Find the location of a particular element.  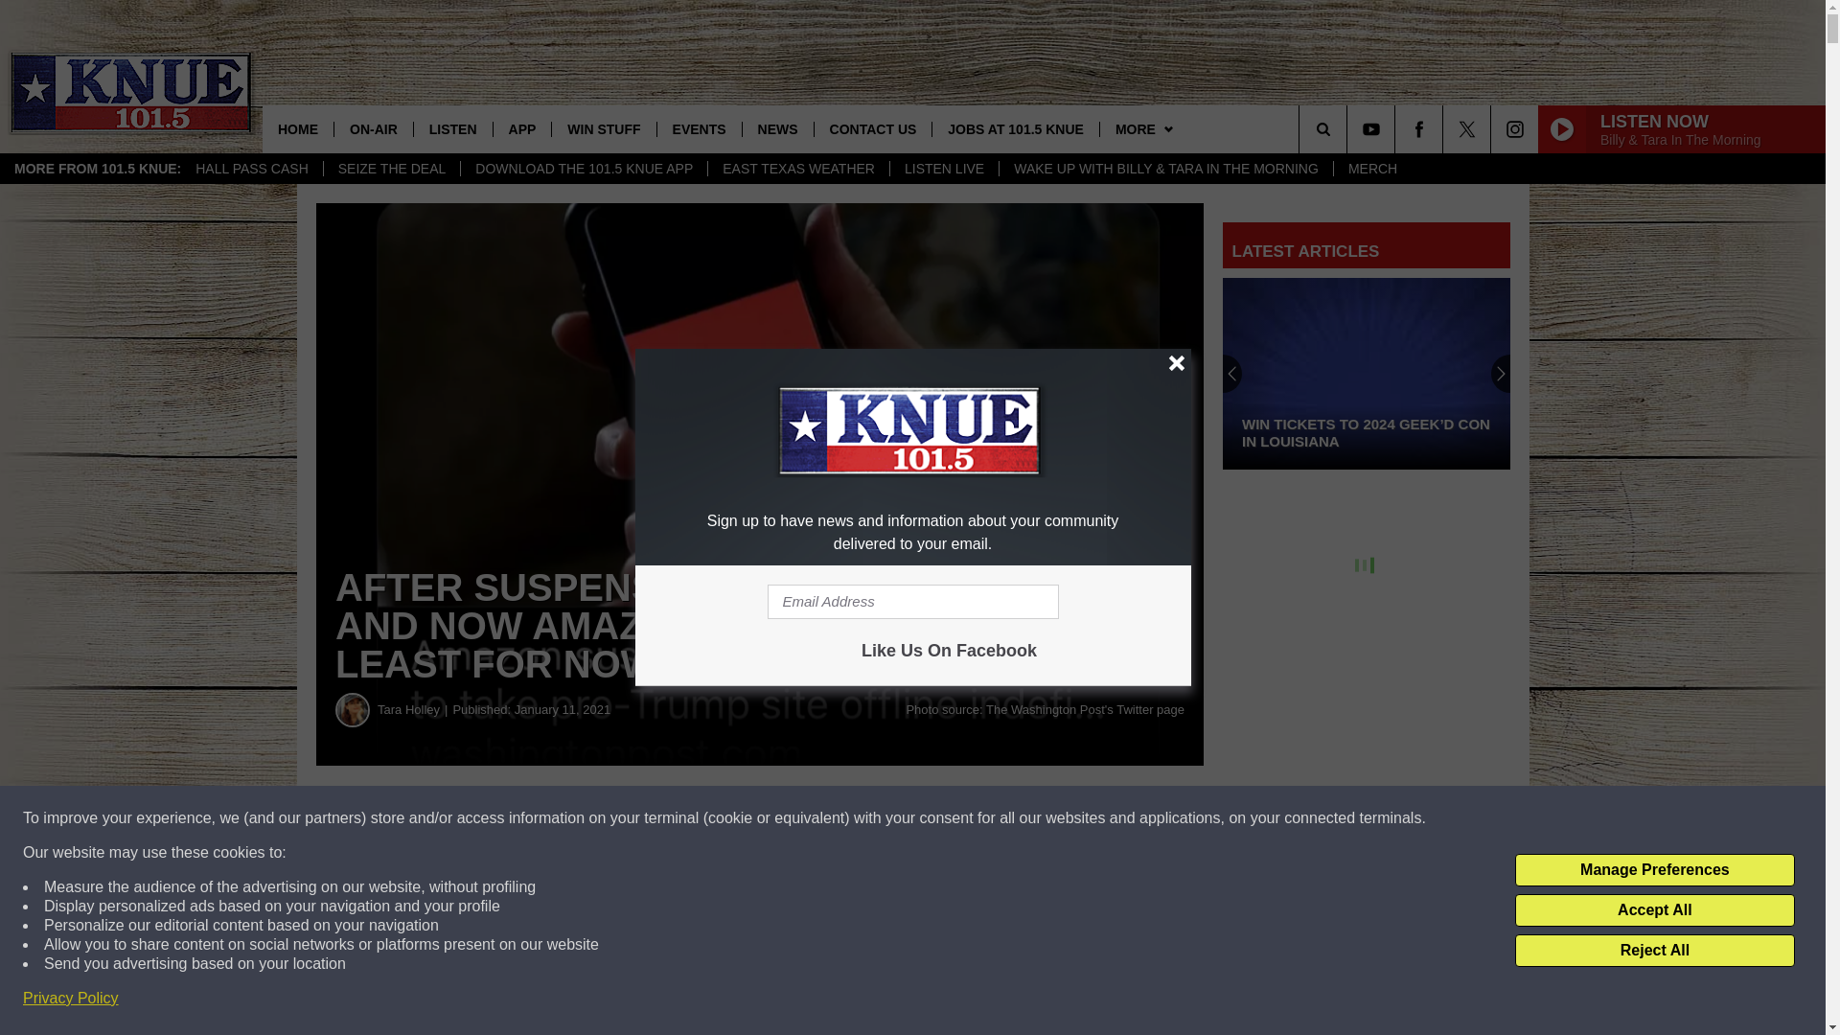

LISTEN is located at coordinates (452, 128).